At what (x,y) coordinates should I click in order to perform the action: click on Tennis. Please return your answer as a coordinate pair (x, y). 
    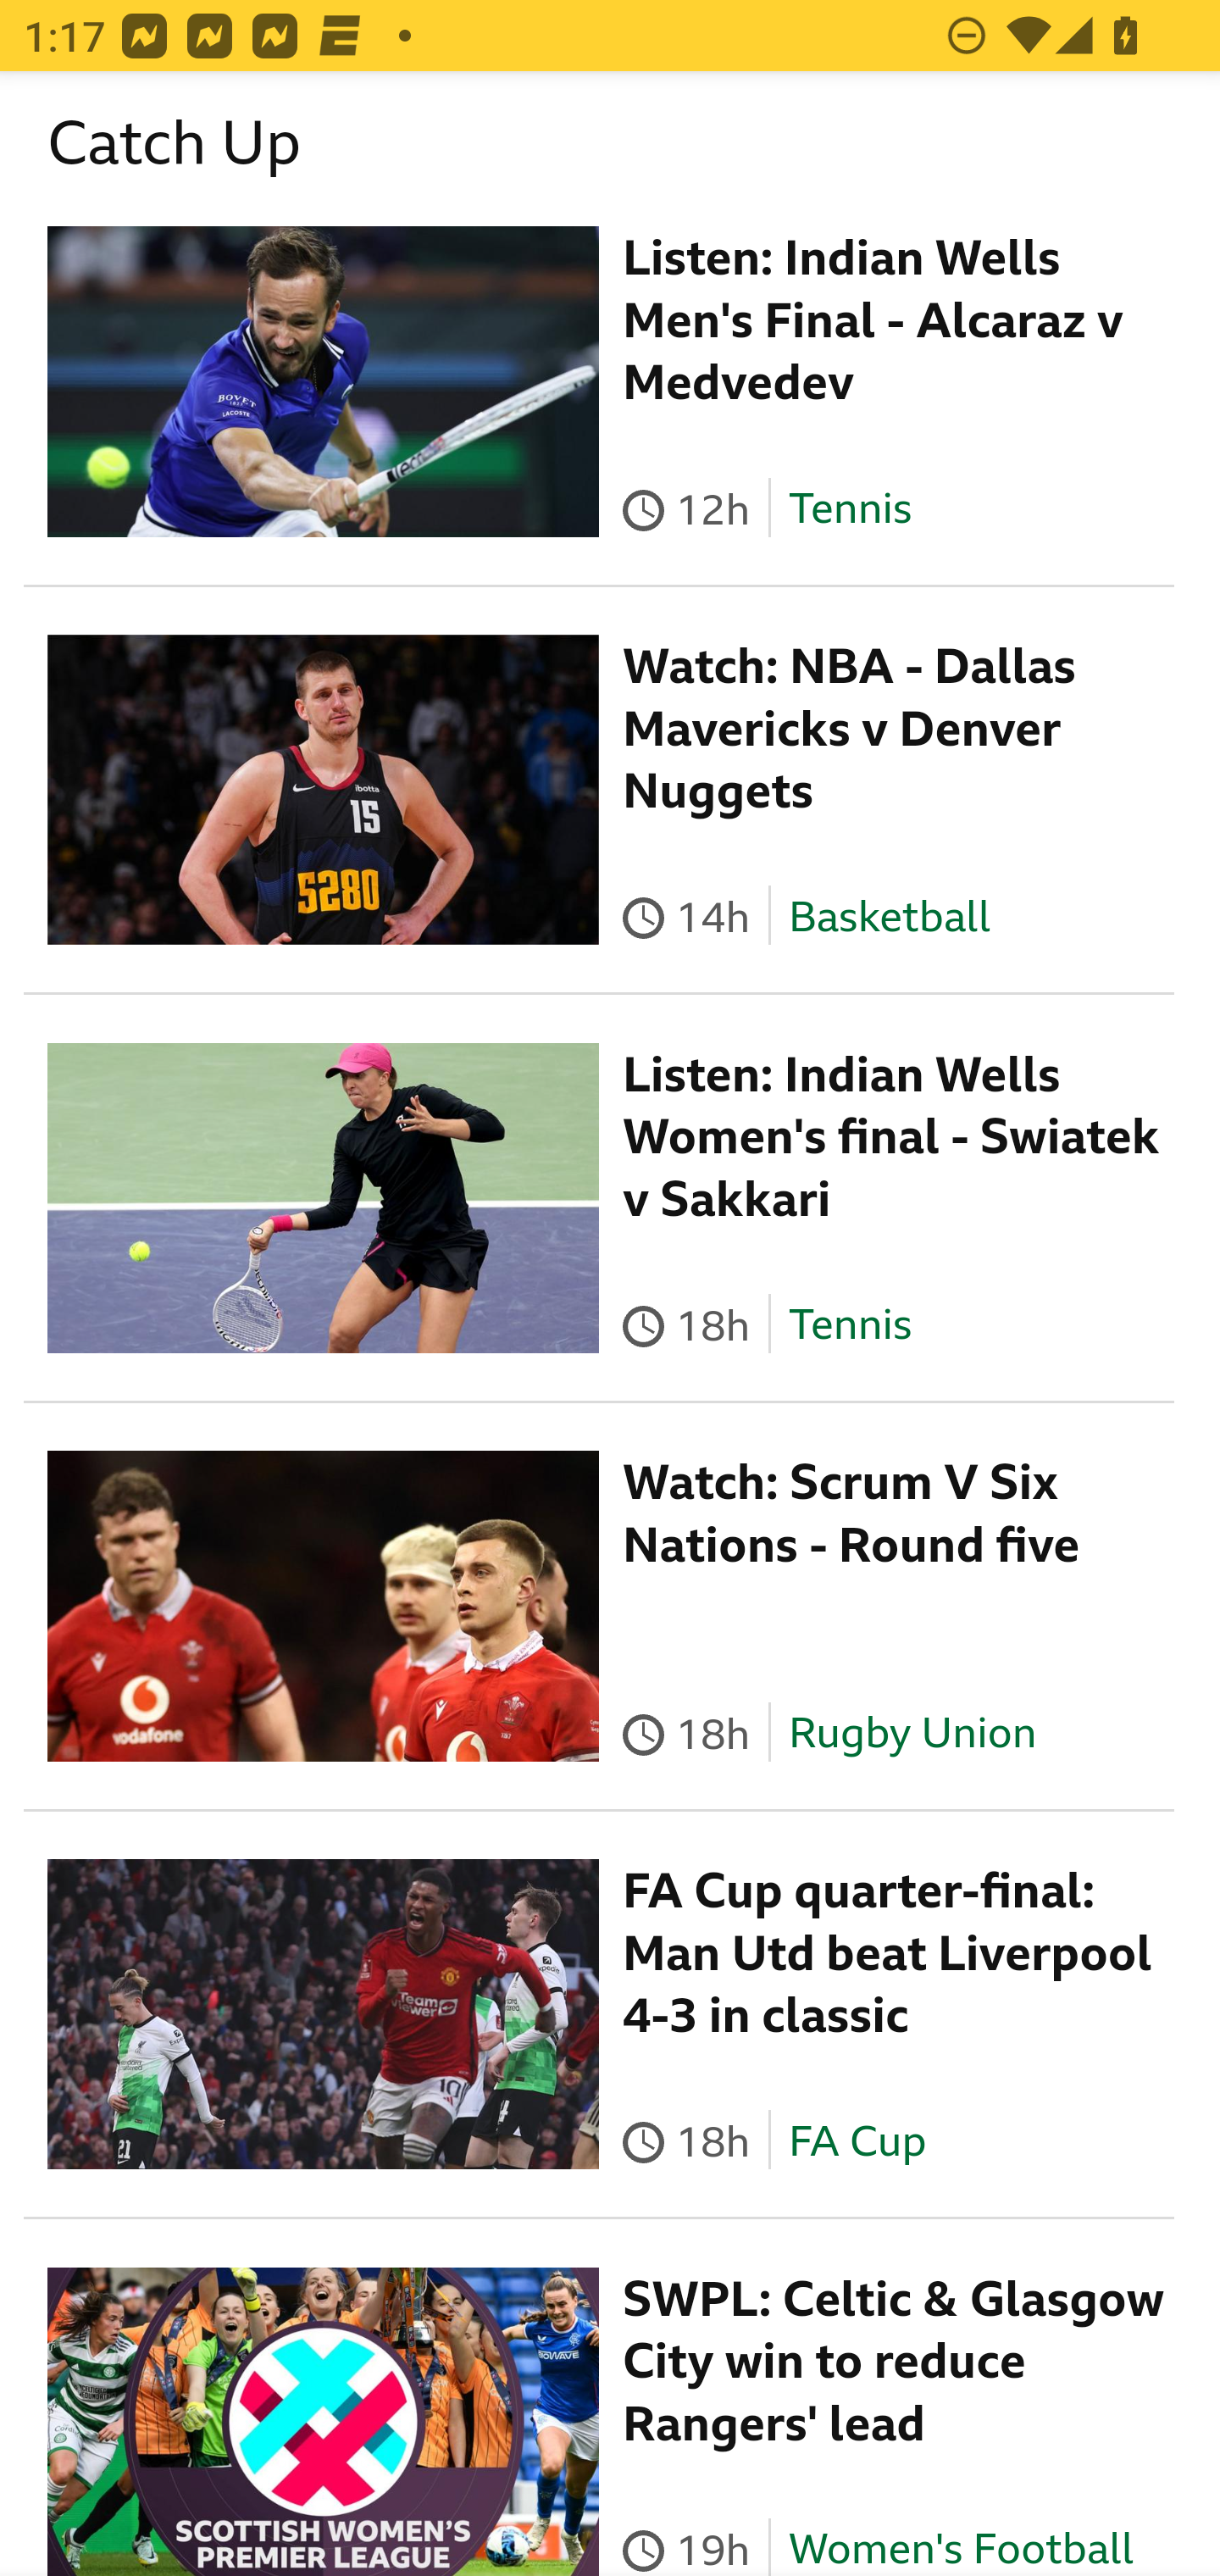
    Looking at the image, I should click on (849, 1328).